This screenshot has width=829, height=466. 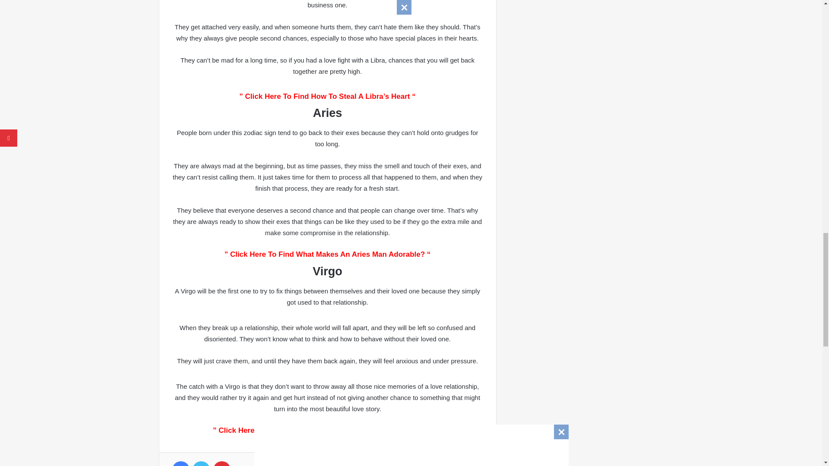 I want to click on Facebook, so click(x=180, y=463).